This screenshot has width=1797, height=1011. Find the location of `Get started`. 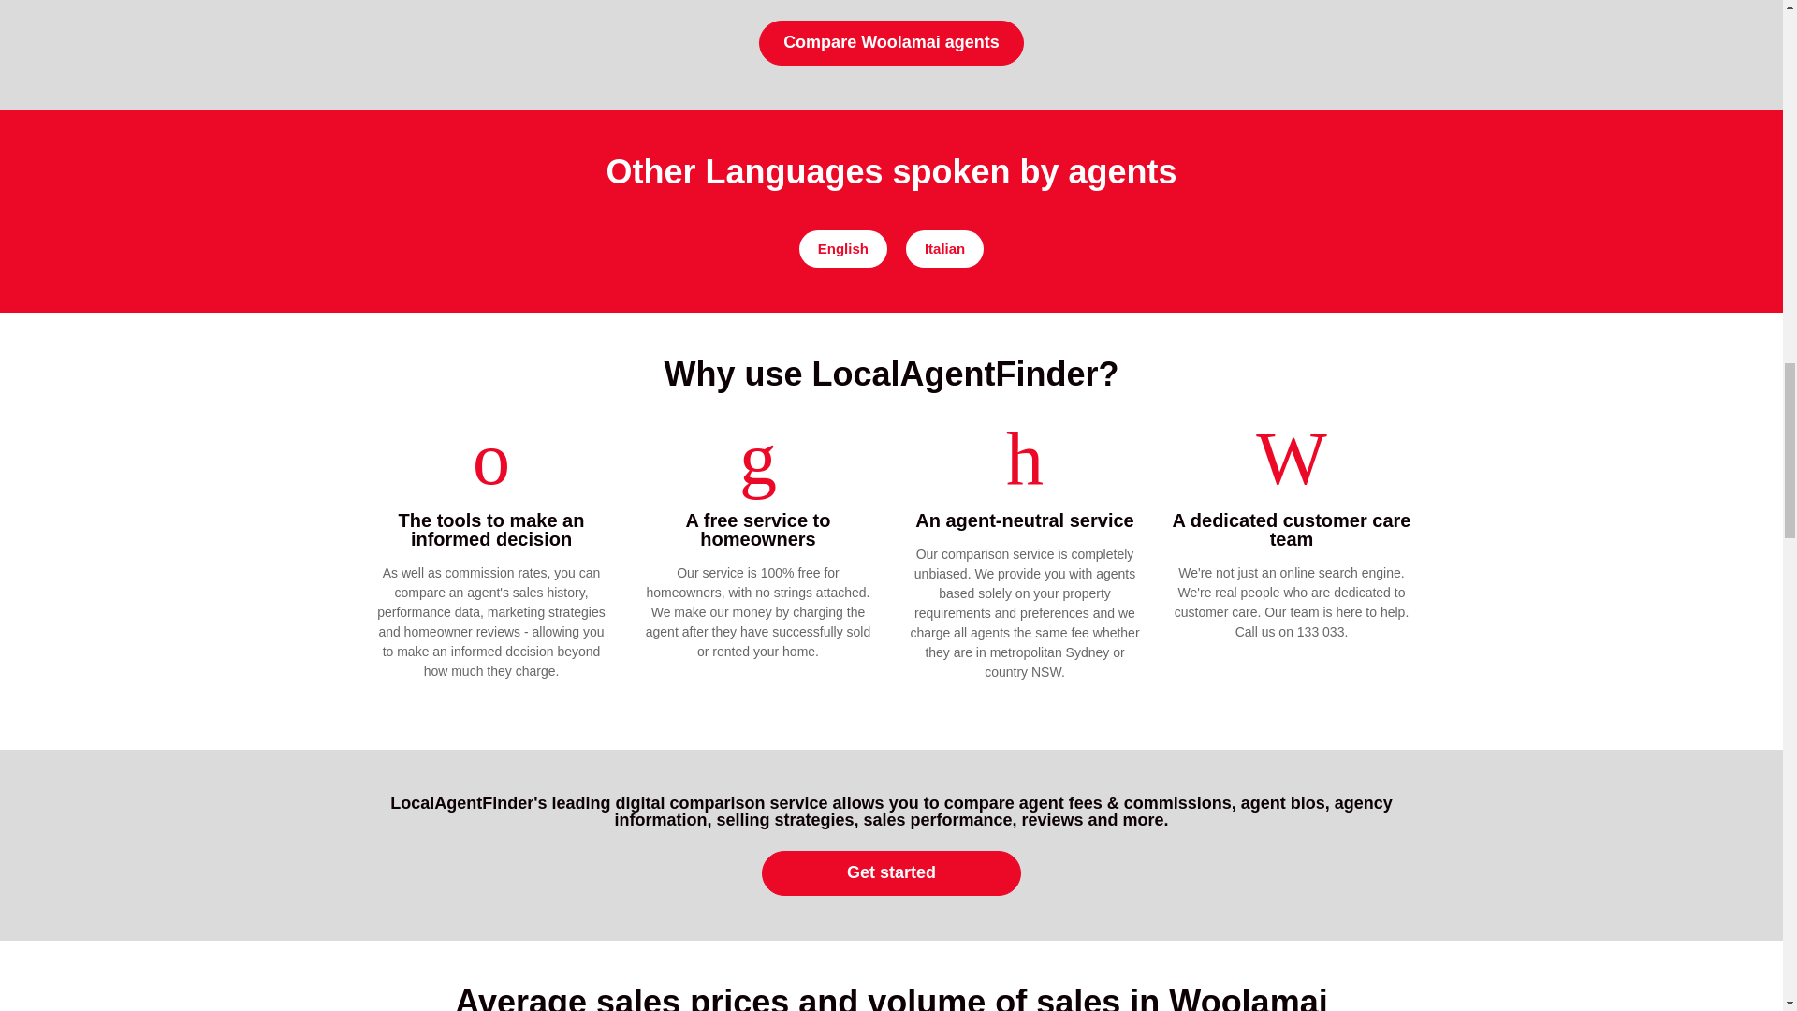

Get started is located at coordinates (892, 872).